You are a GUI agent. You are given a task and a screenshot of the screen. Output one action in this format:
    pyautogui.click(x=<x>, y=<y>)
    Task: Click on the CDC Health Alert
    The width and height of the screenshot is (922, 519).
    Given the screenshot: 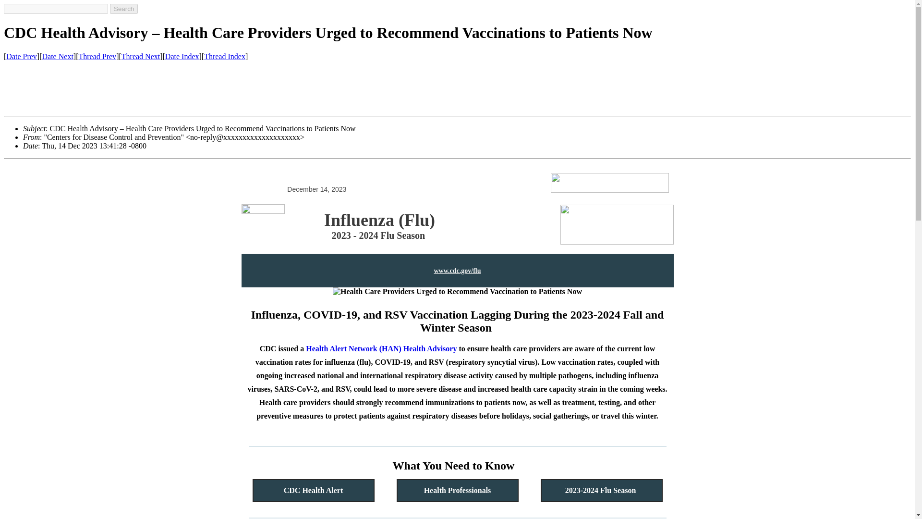 What is the action you would take?
    pyautogui.click(x=313, y=490)
    